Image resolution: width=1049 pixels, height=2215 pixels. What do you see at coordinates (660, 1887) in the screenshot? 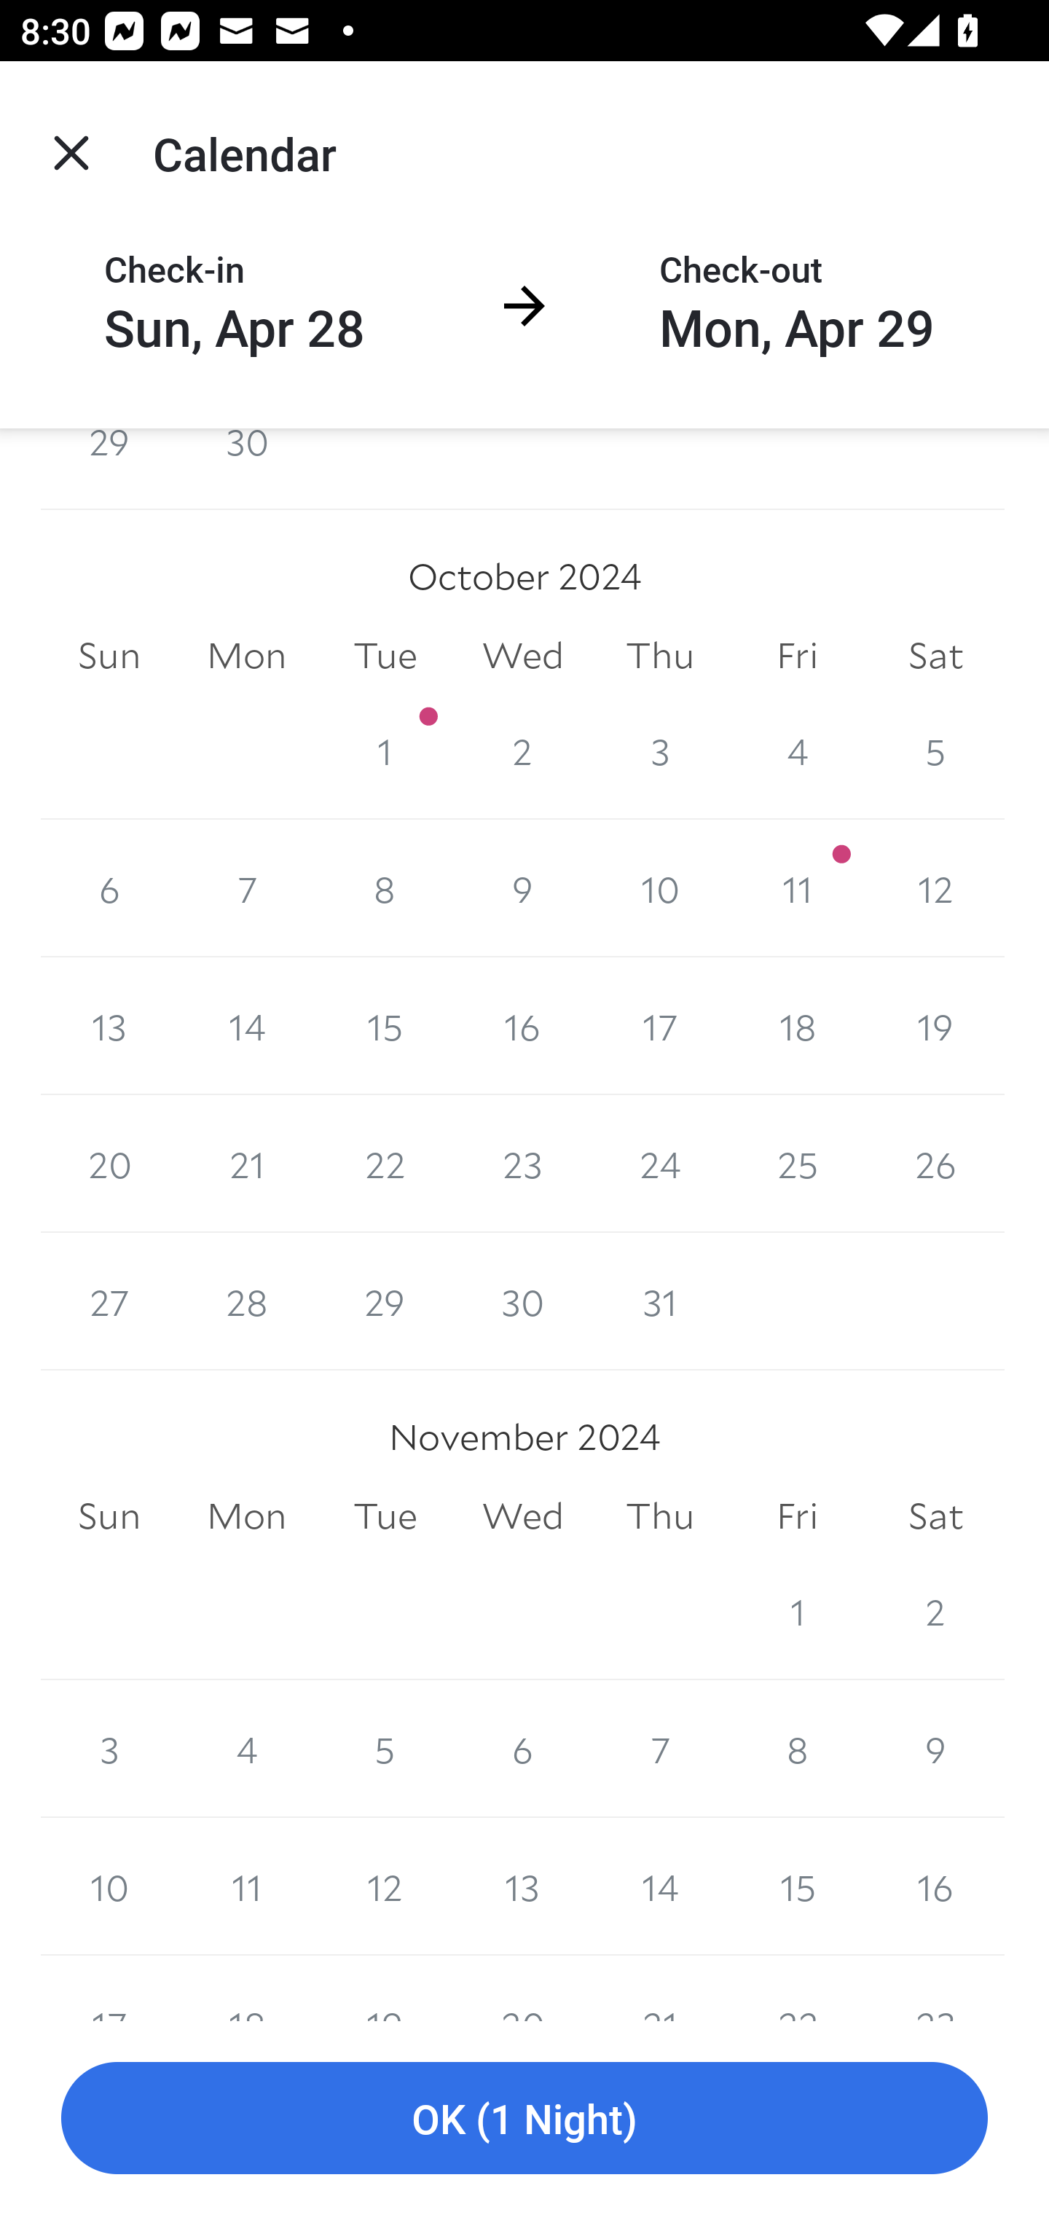
I see `14 14 November 2024` at bounding box center [660, 1887].